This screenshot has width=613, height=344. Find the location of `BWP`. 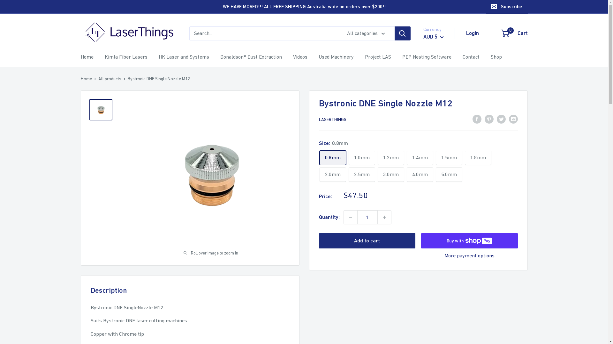

BWP is located at coordinates (97, 79).